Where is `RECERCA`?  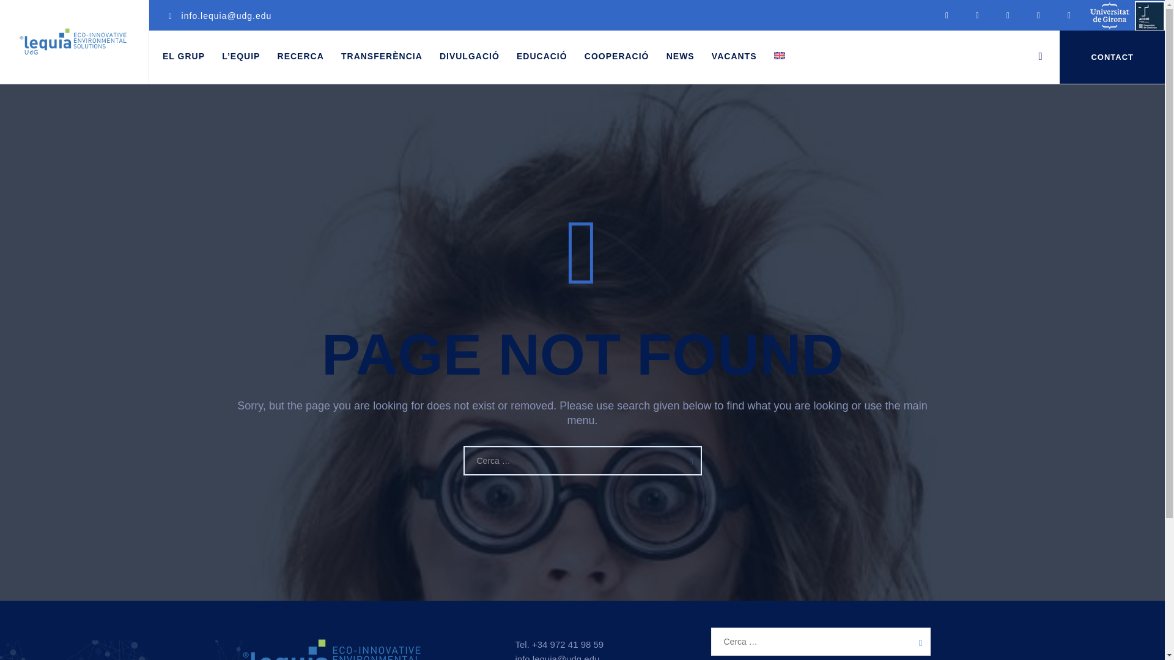
RECERCA is located at coordinates (300, 56).